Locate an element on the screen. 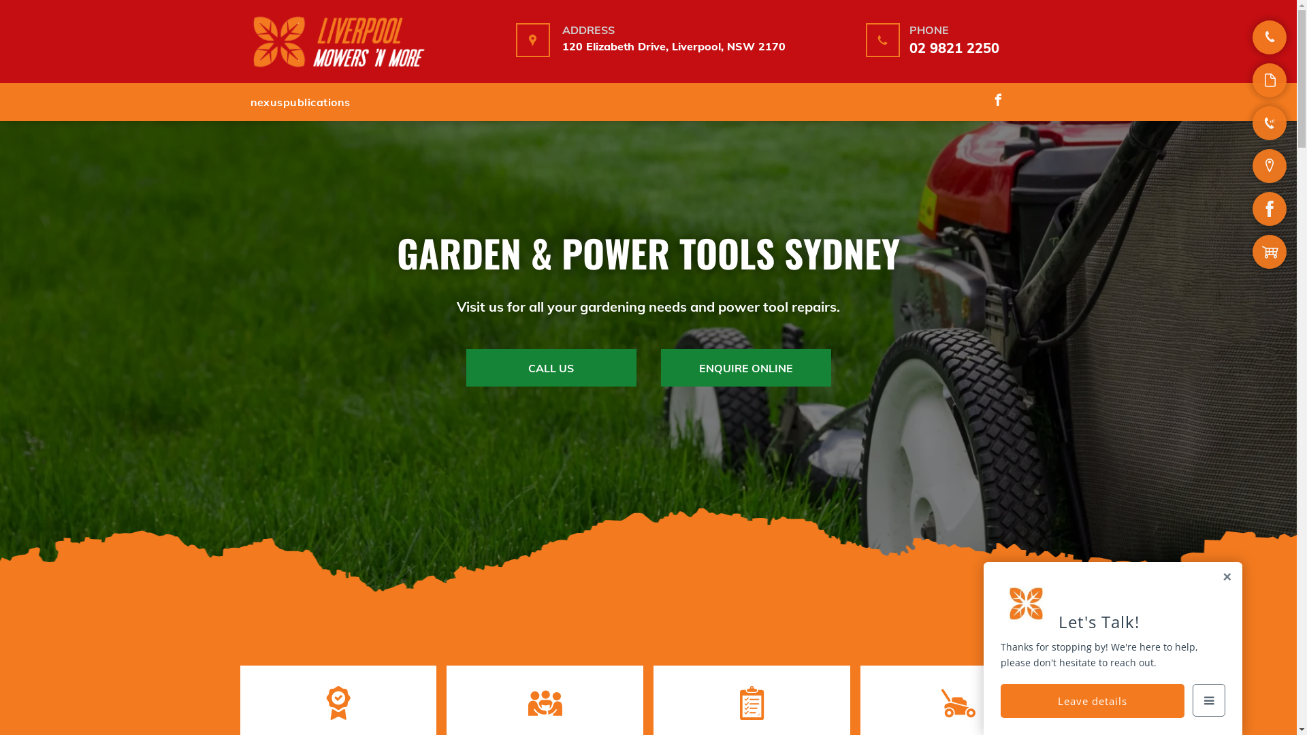  02 9821 2250 is located at coordinates (954, 48).